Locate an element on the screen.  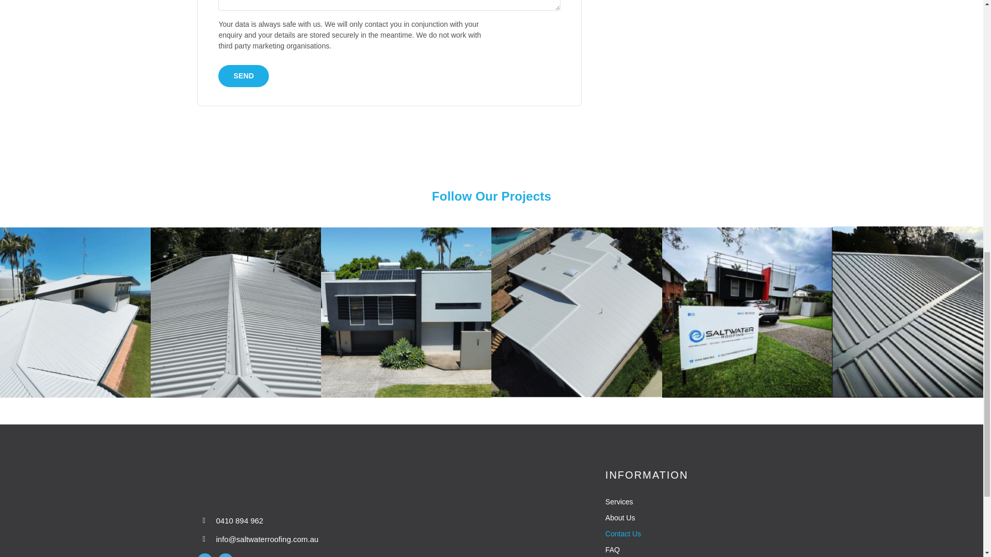
Services is located at coordinates (696, 502).